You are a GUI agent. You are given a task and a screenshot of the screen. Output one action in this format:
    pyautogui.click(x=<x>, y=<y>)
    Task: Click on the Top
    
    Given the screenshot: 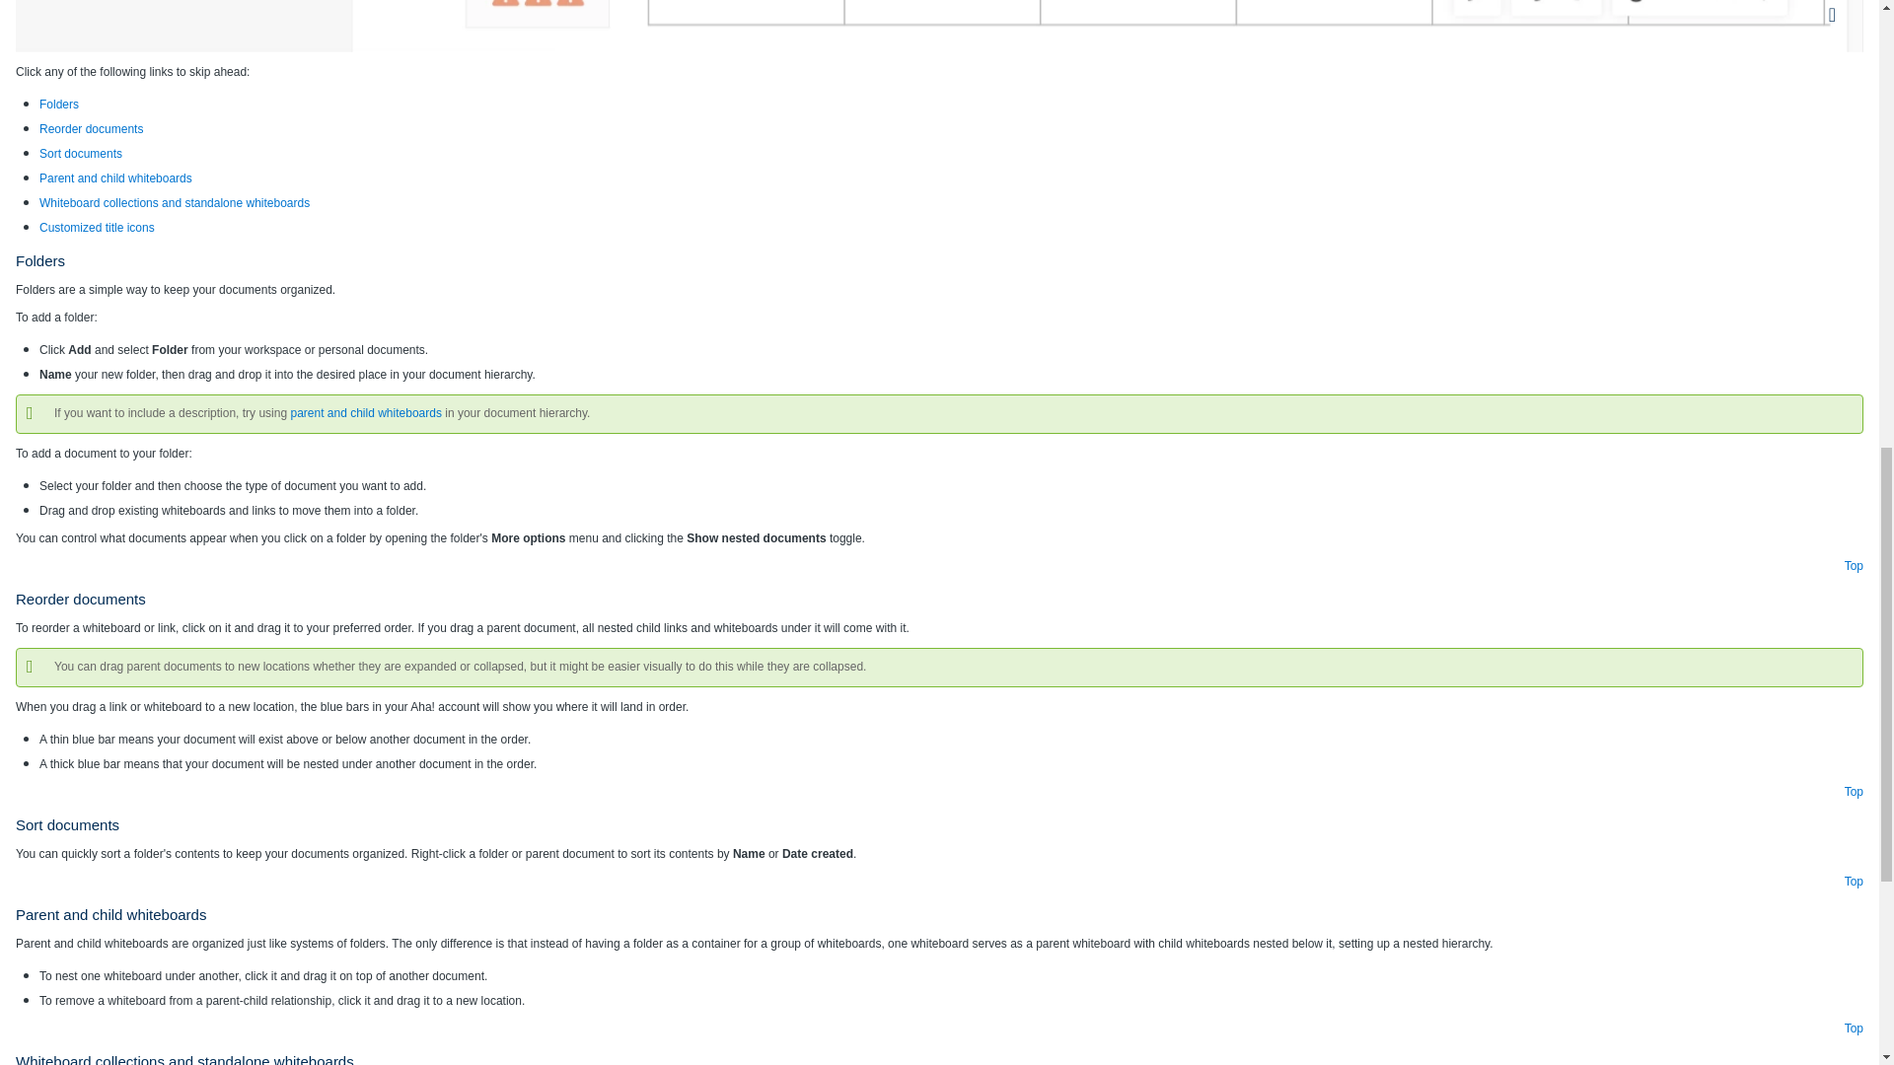 What is the action you would take?
    pyautogui.click(x=1855, y=791)
    